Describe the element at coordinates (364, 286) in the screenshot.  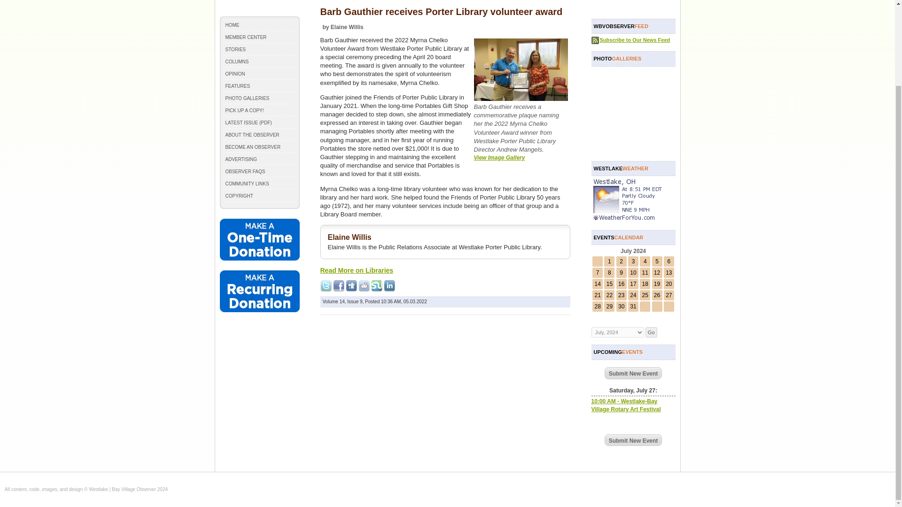
I see `Share on Reddit` at that location.